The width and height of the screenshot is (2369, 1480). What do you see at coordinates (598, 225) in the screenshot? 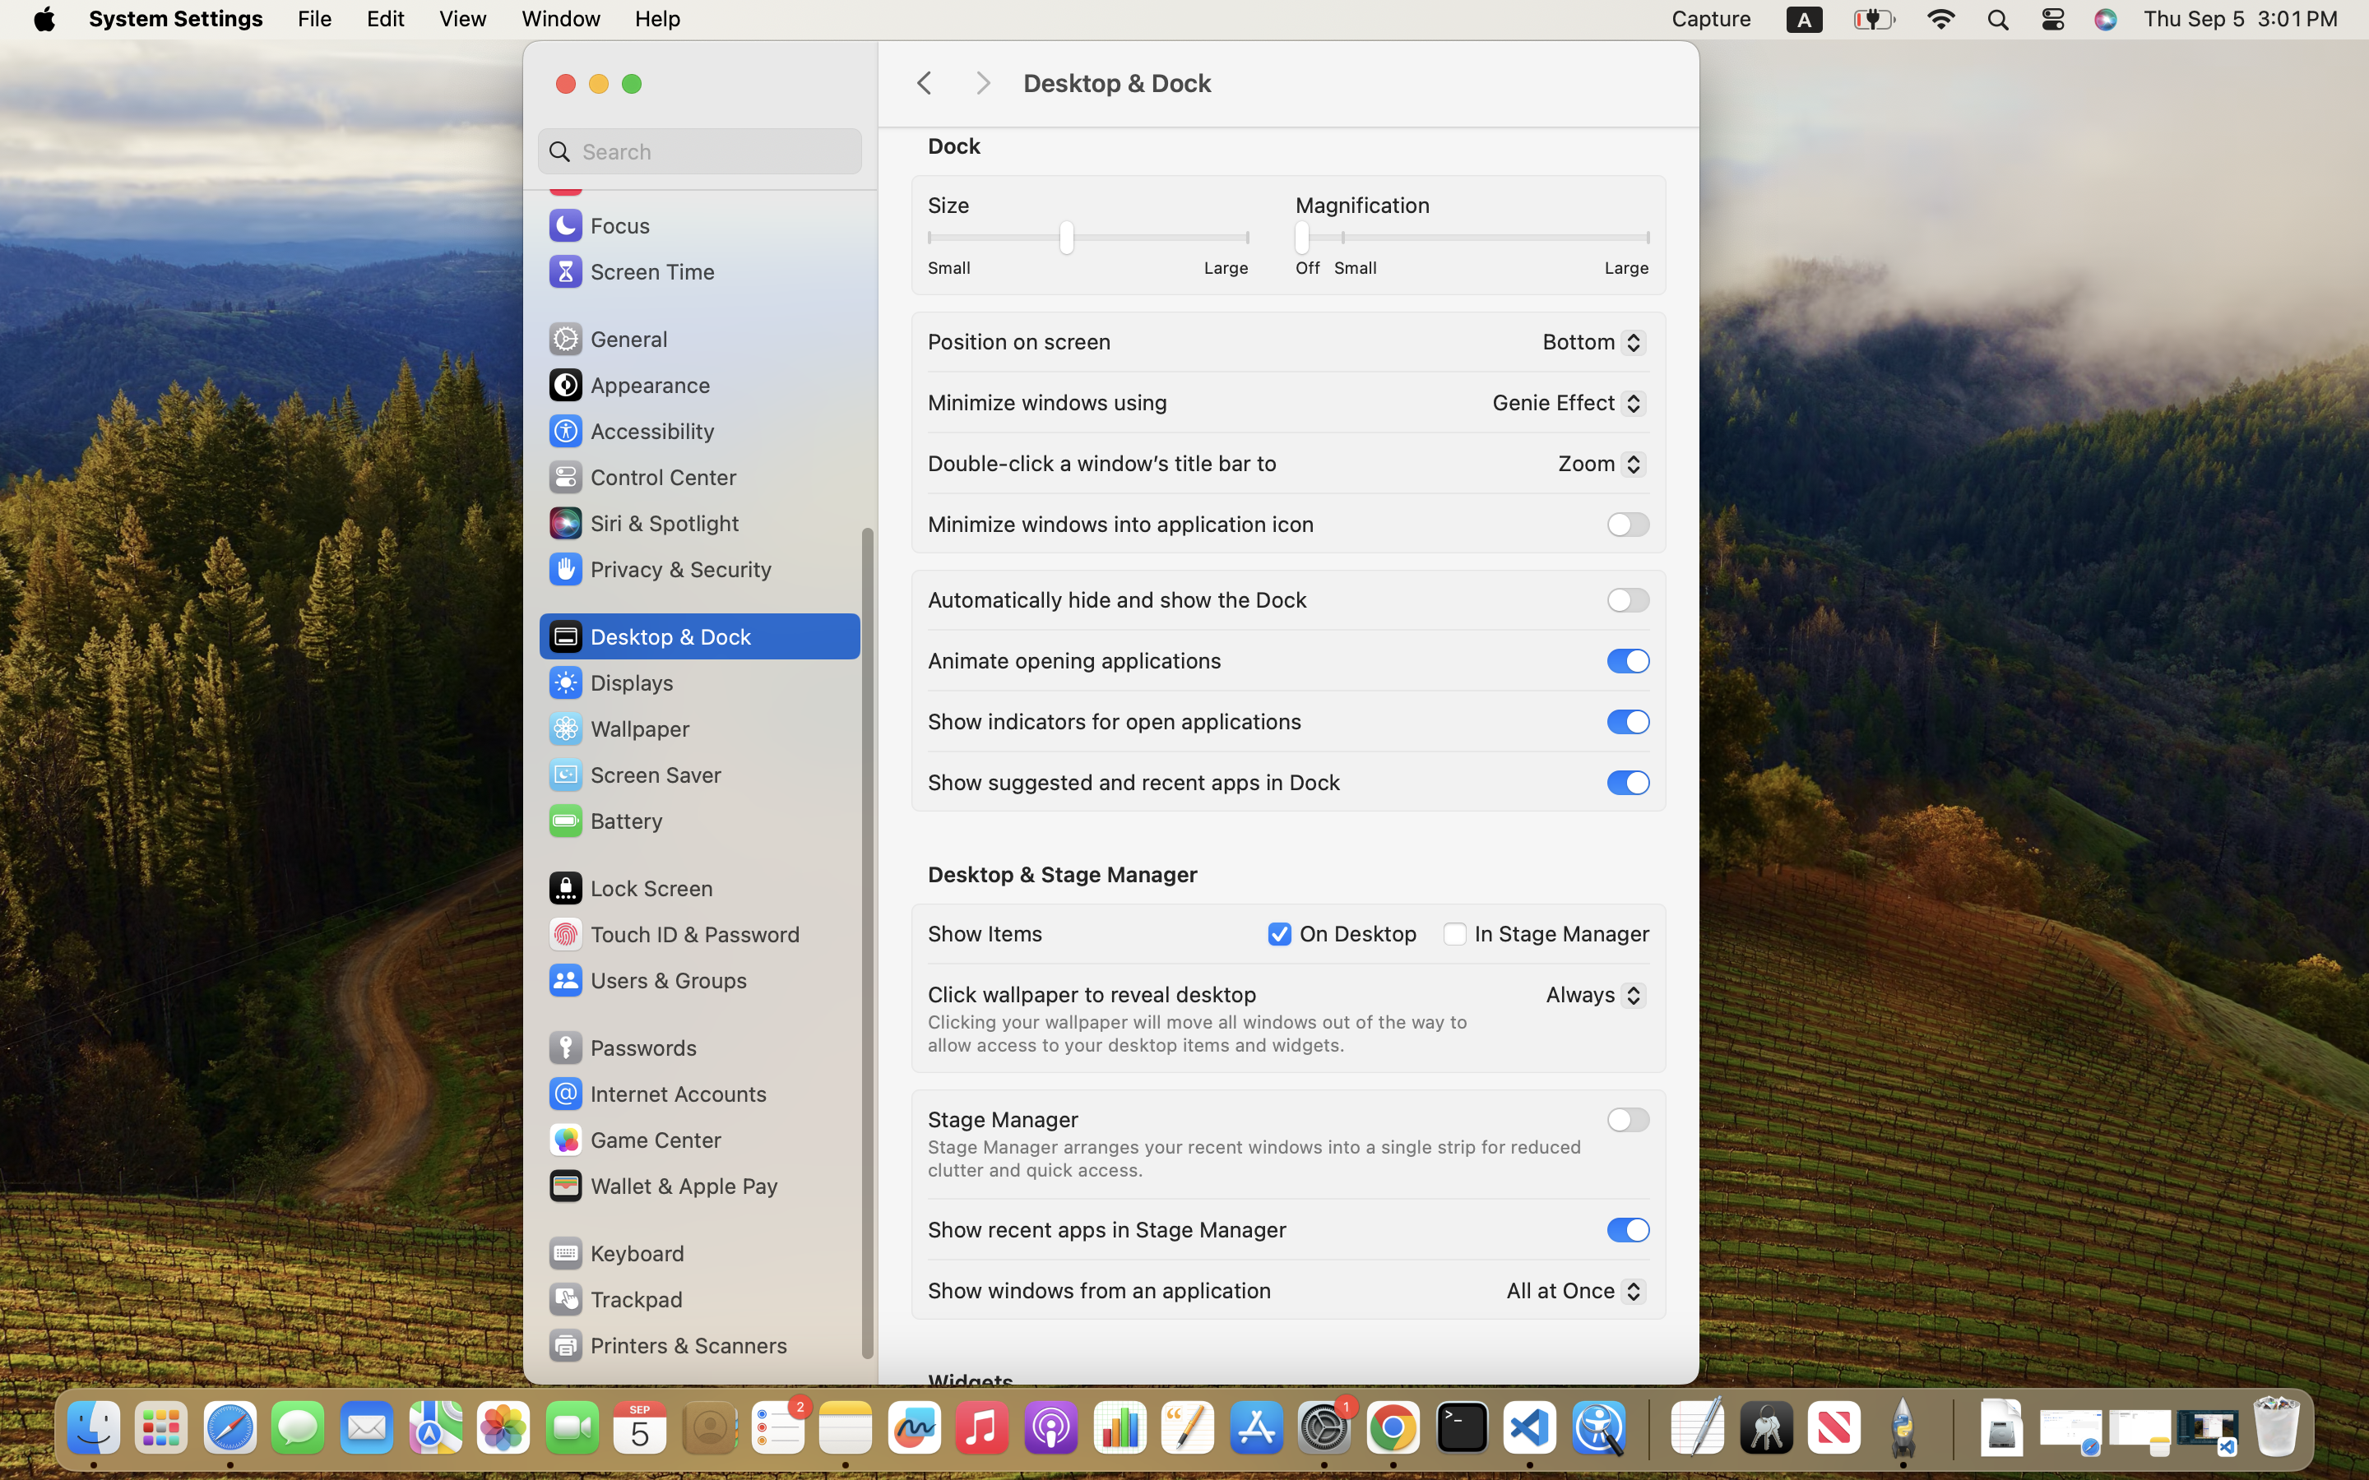
I see `Focus` at bounding box center [598, 225].